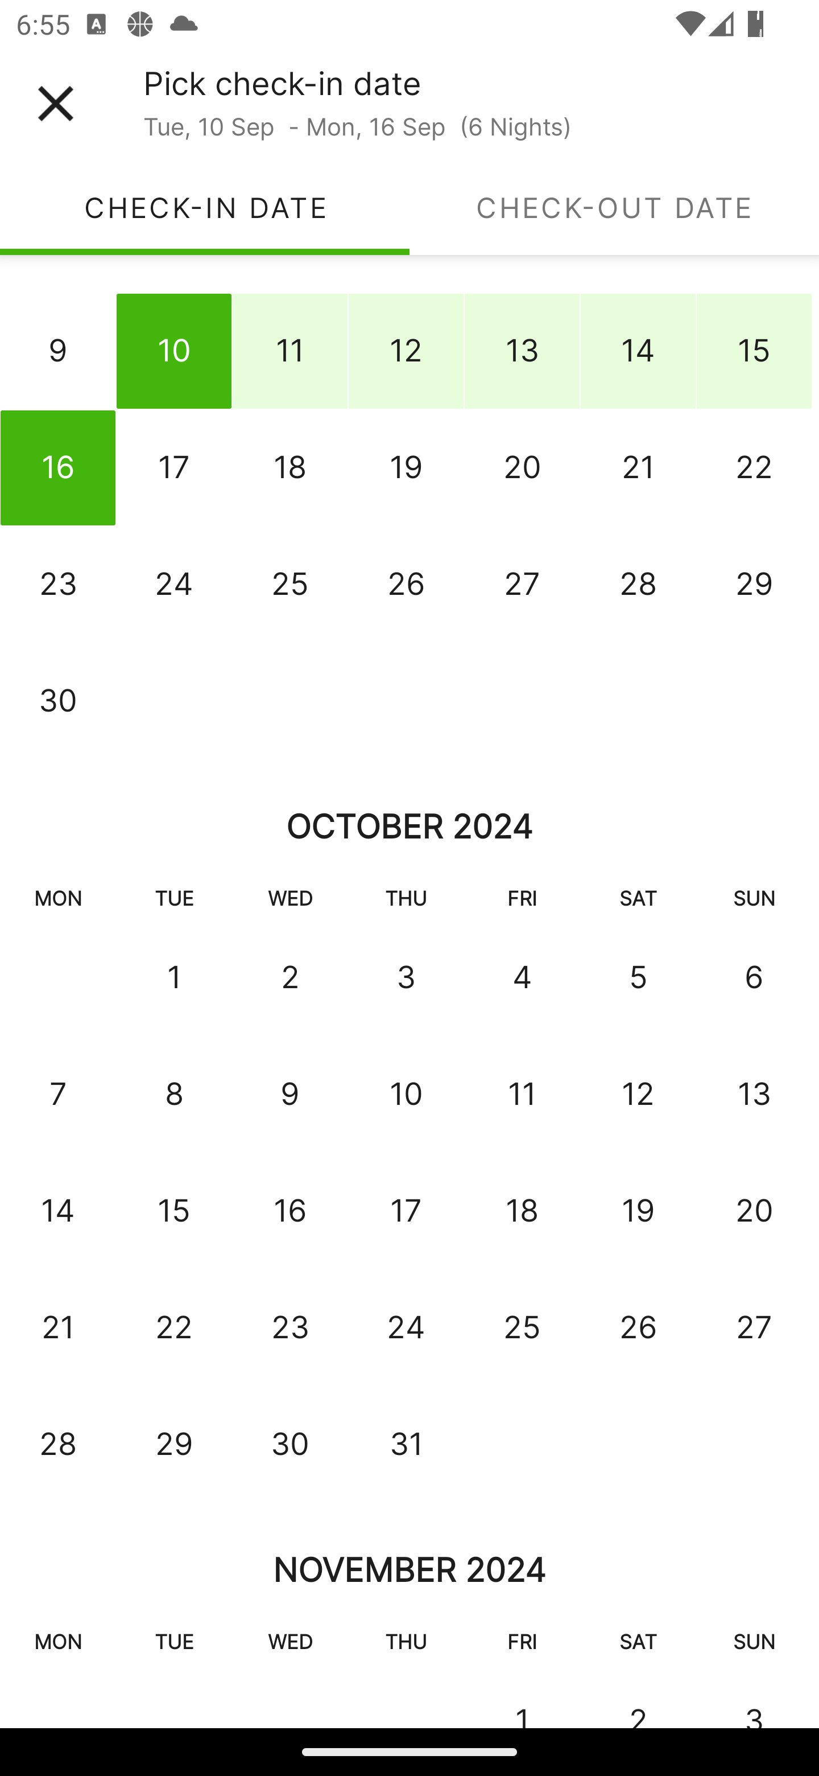  Describe the element at coordinates (614, 207) in the screenshot. I see `Check-out Date CHECK-OUT DATE` at that location.